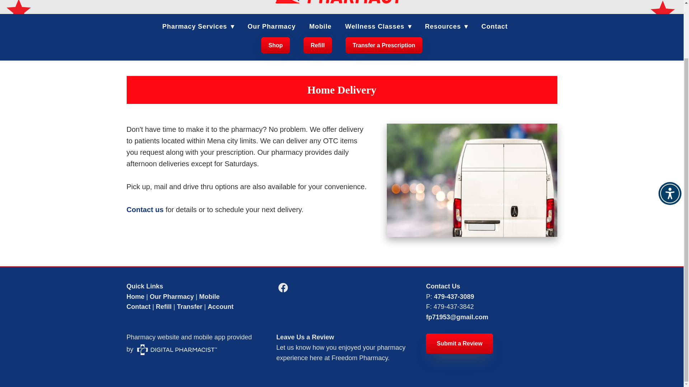  I want to click on Shop, so click(276, 45).